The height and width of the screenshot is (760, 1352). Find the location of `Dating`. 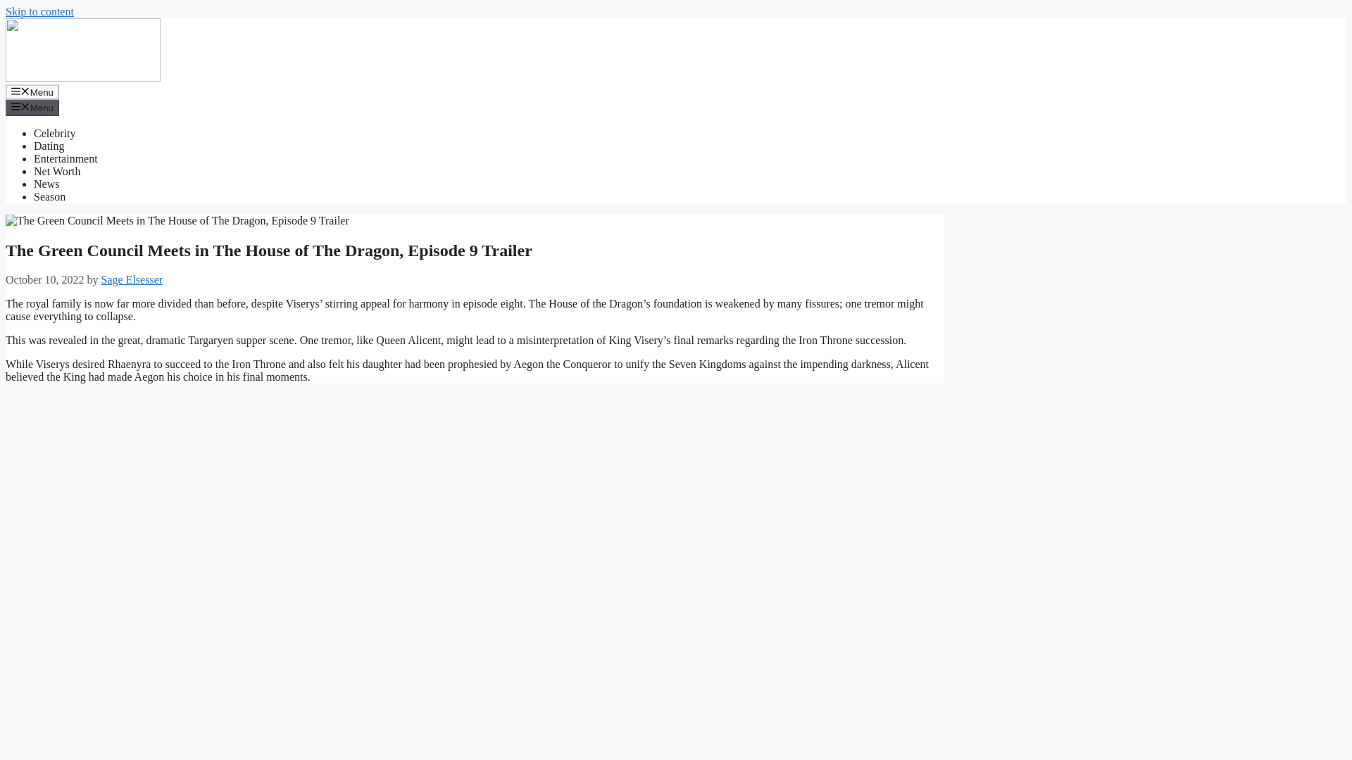

Dating is located at coordinates (49, 146).